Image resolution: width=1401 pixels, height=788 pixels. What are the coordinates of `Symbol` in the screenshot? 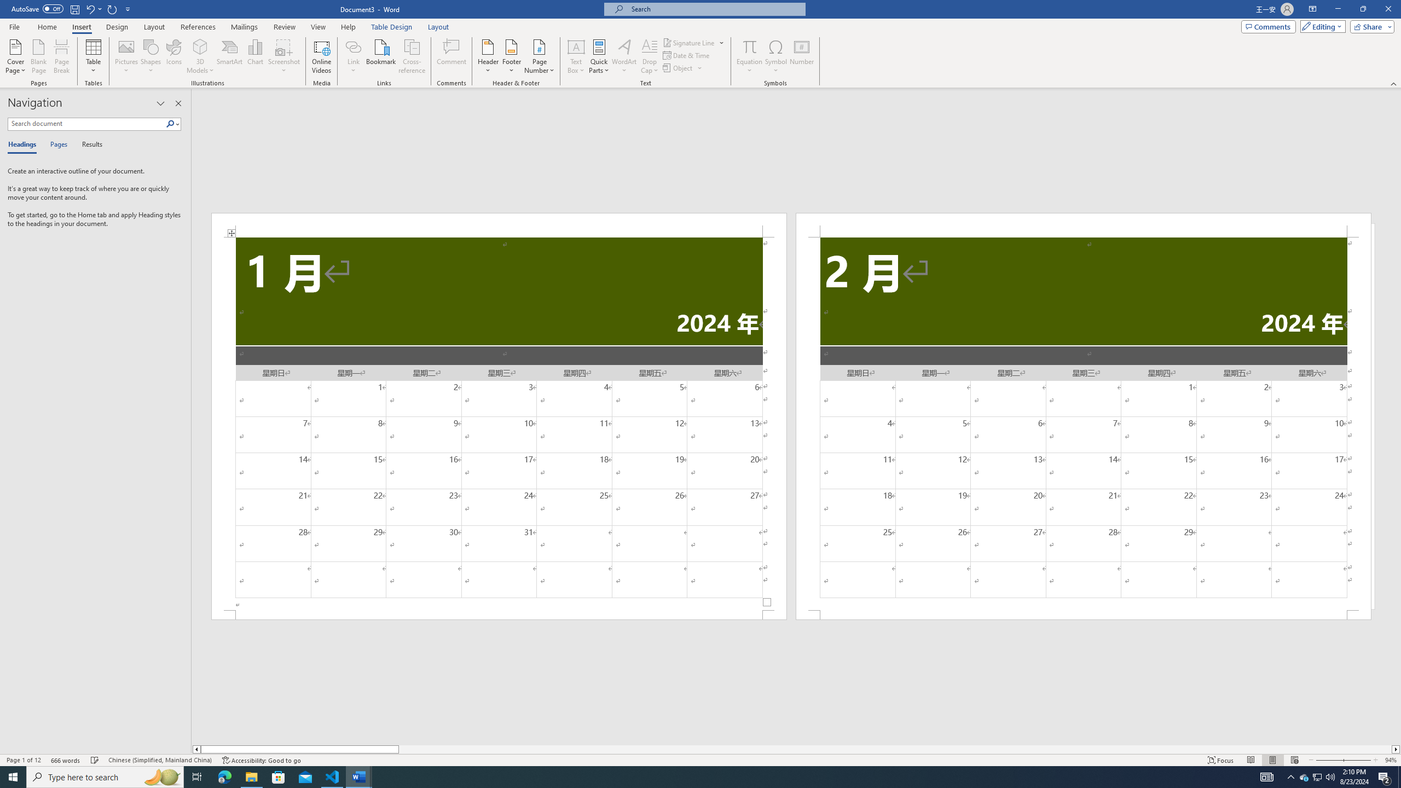 It's located at (776, 56).